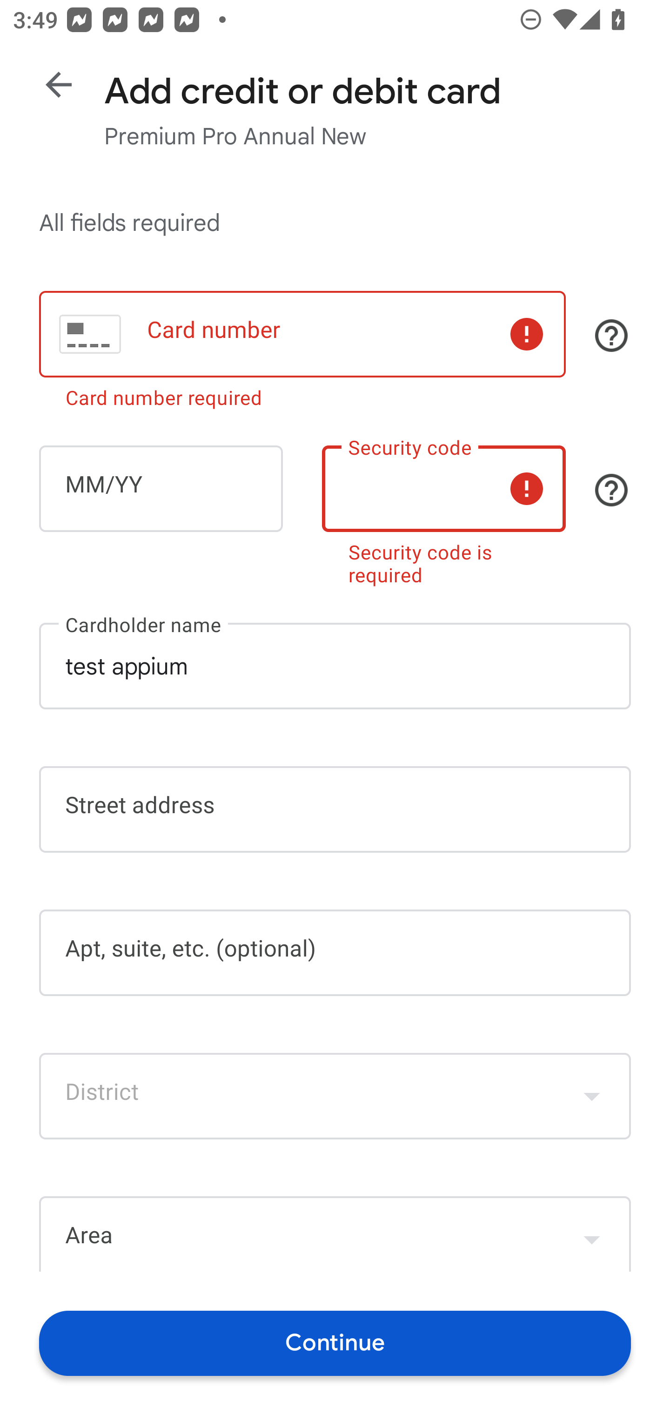  What do you see at coordinates (335, 809) in the screenshot?
I see `Street address` at bounding box center [335, 809].